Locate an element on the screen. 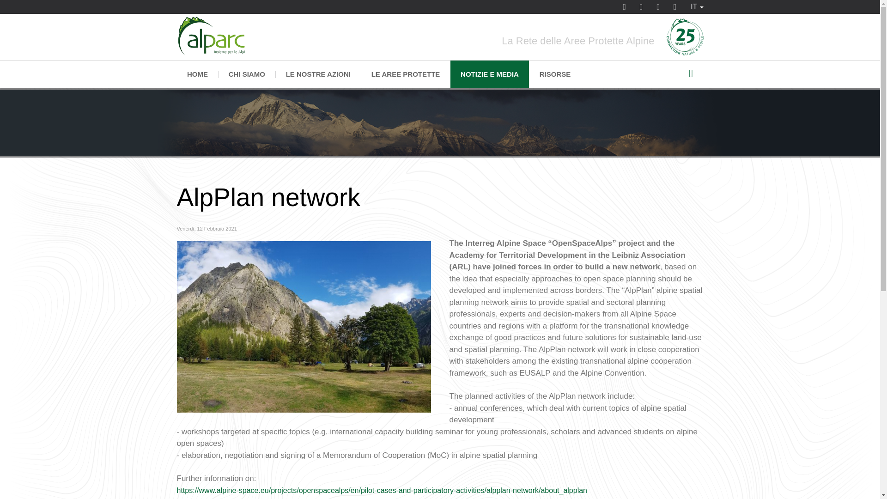 This screenshot has height=499, width=887. Calameo is located at coordinates (658, 14).